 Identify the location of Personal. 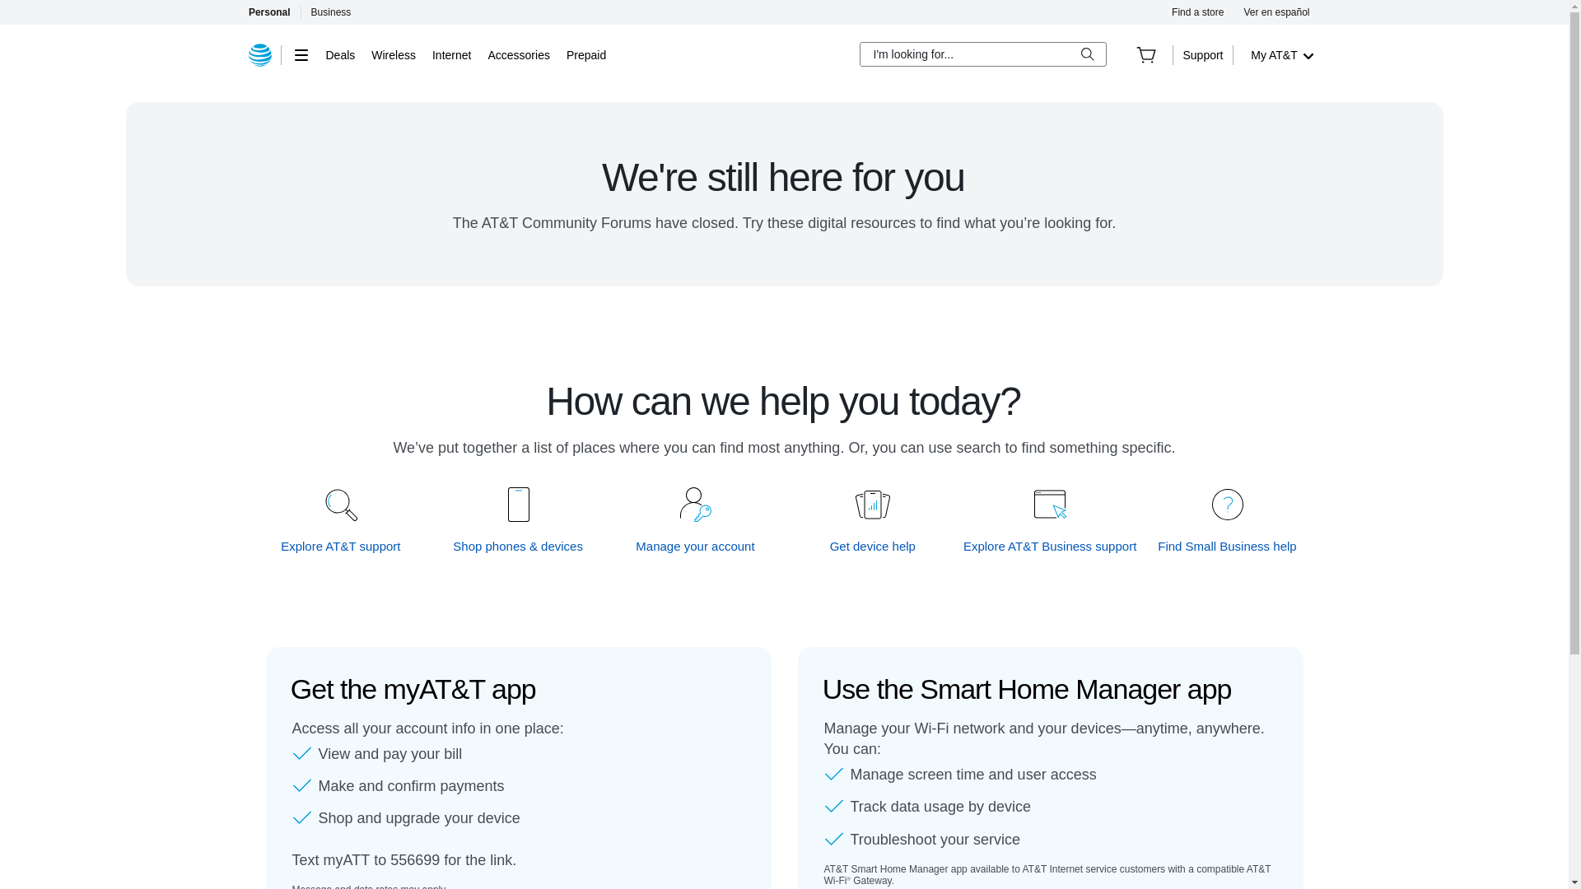
(268, 12).